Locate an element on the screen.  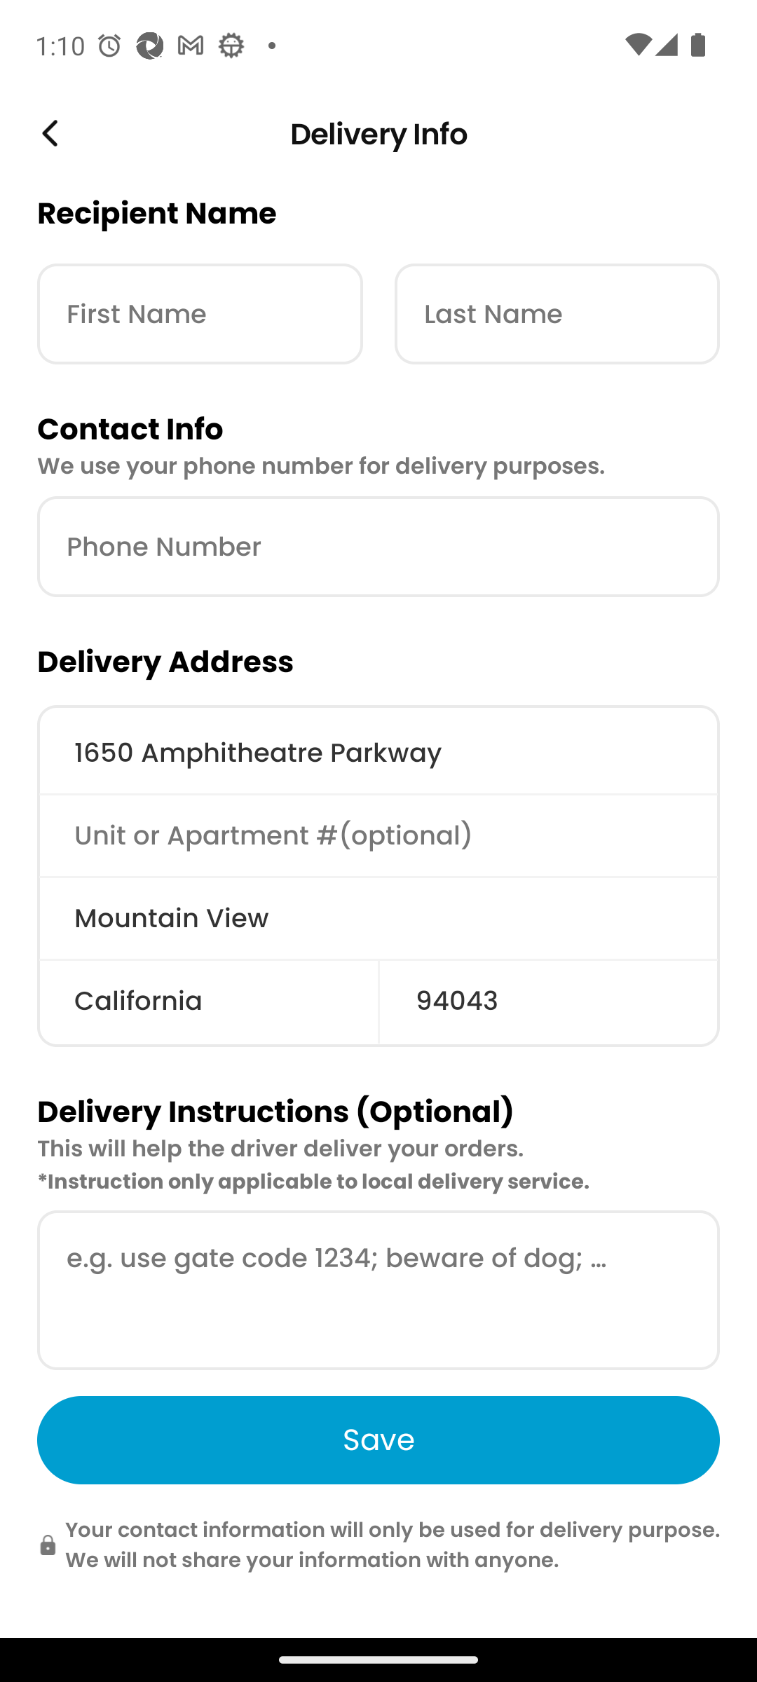
Unit or Apartment #(optional) is located at coordinates (378, 835).